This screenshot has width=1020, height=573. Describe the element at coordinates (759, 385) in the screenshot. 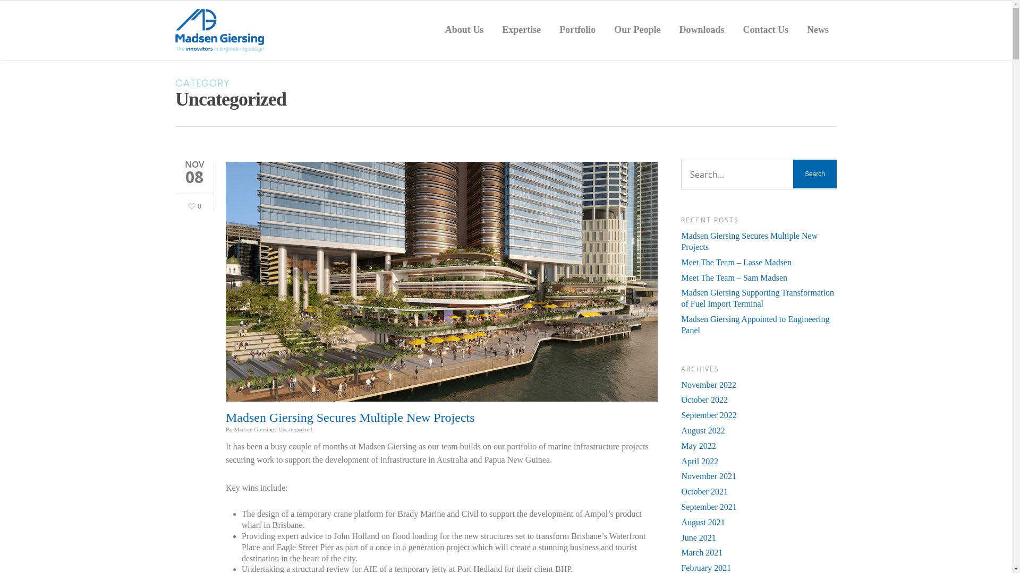

I see `November 2022` at that location.